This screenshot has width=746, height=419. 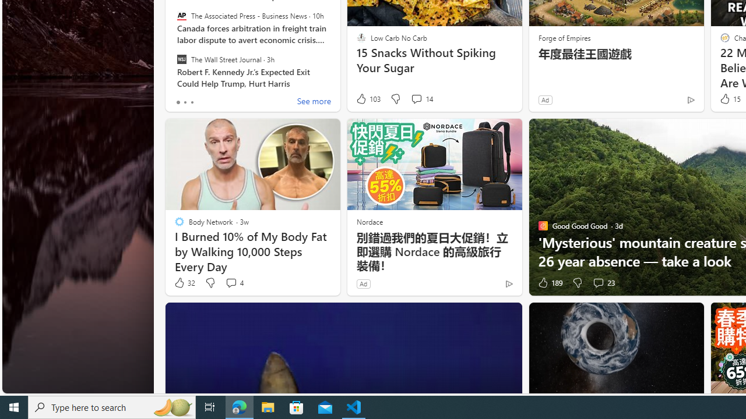 What do you see at coordinates (268, 407) in the screenshot?
I see `File Explorer` at bounding box center [268, 407].